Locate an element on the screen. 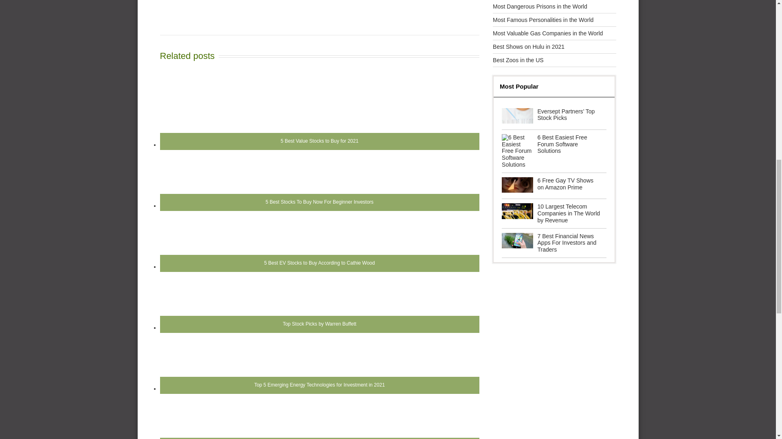  6 Free Gay TV Shows on Amazon Prime is located at coordinates (554, 186).